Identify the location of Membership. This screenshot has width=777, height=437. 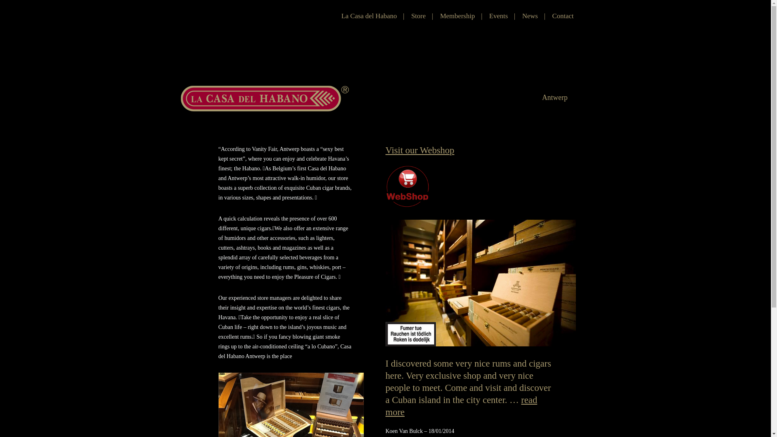
(457, 16).